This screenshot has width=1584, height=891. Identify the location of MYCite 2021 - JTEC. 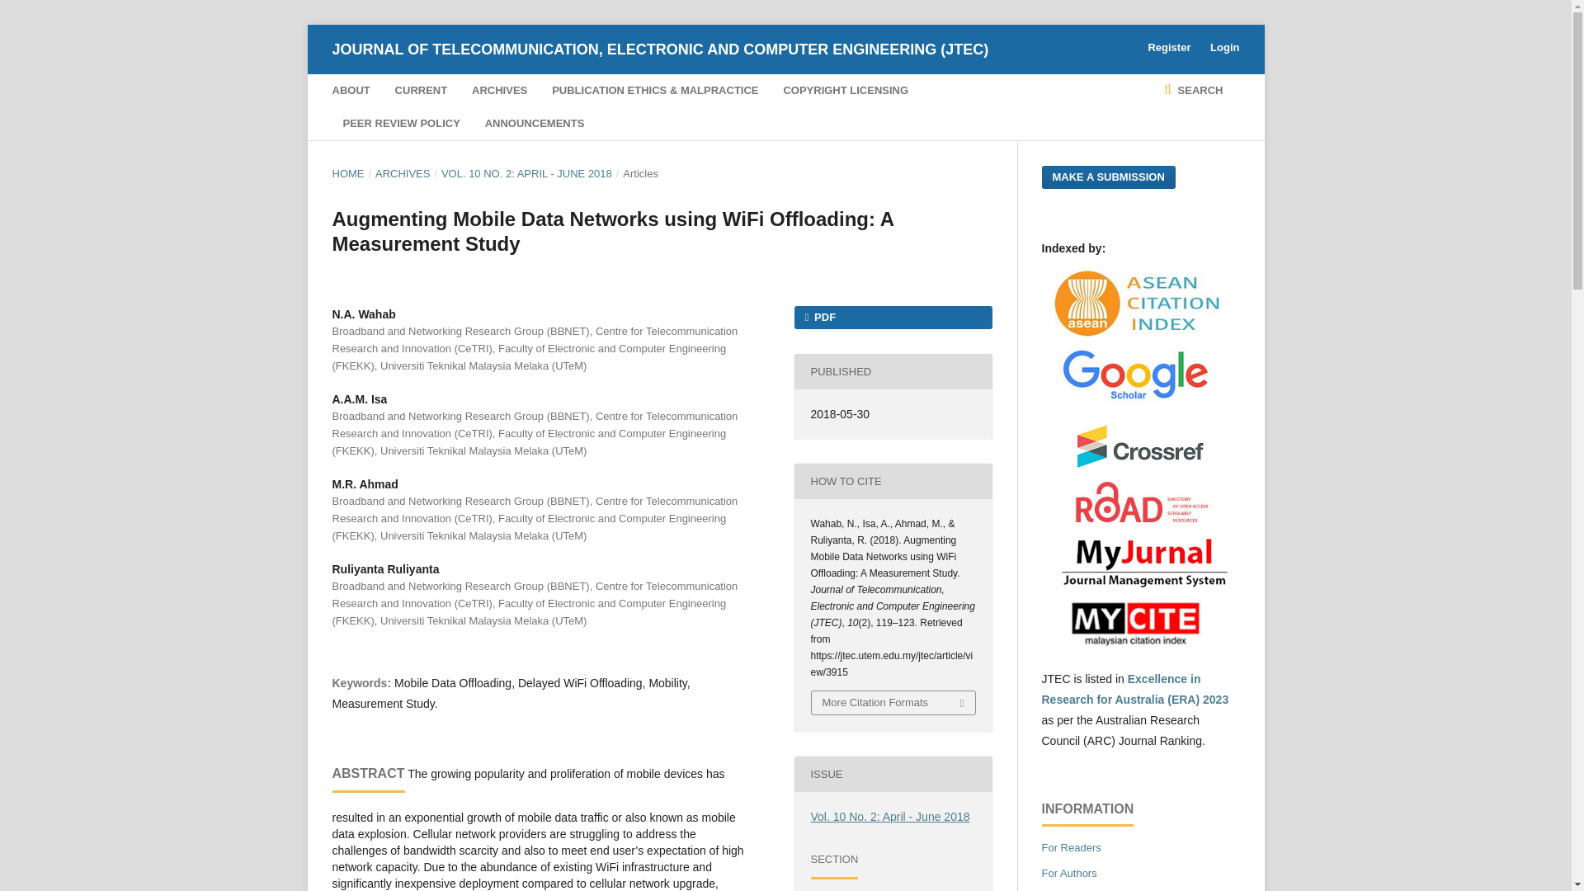
(1139, 647).